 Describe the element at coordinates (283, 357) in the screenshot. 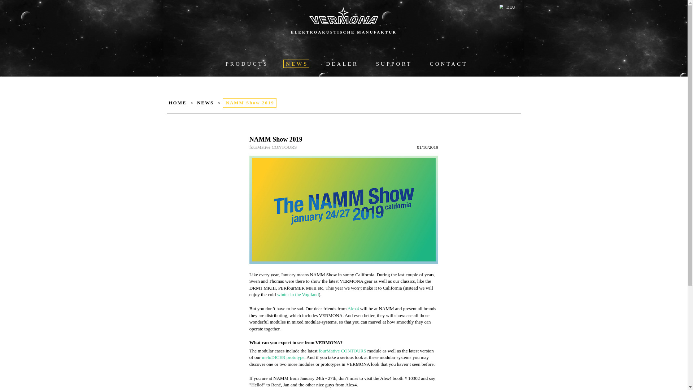

I see `meloDICER on Instagram` at that location.